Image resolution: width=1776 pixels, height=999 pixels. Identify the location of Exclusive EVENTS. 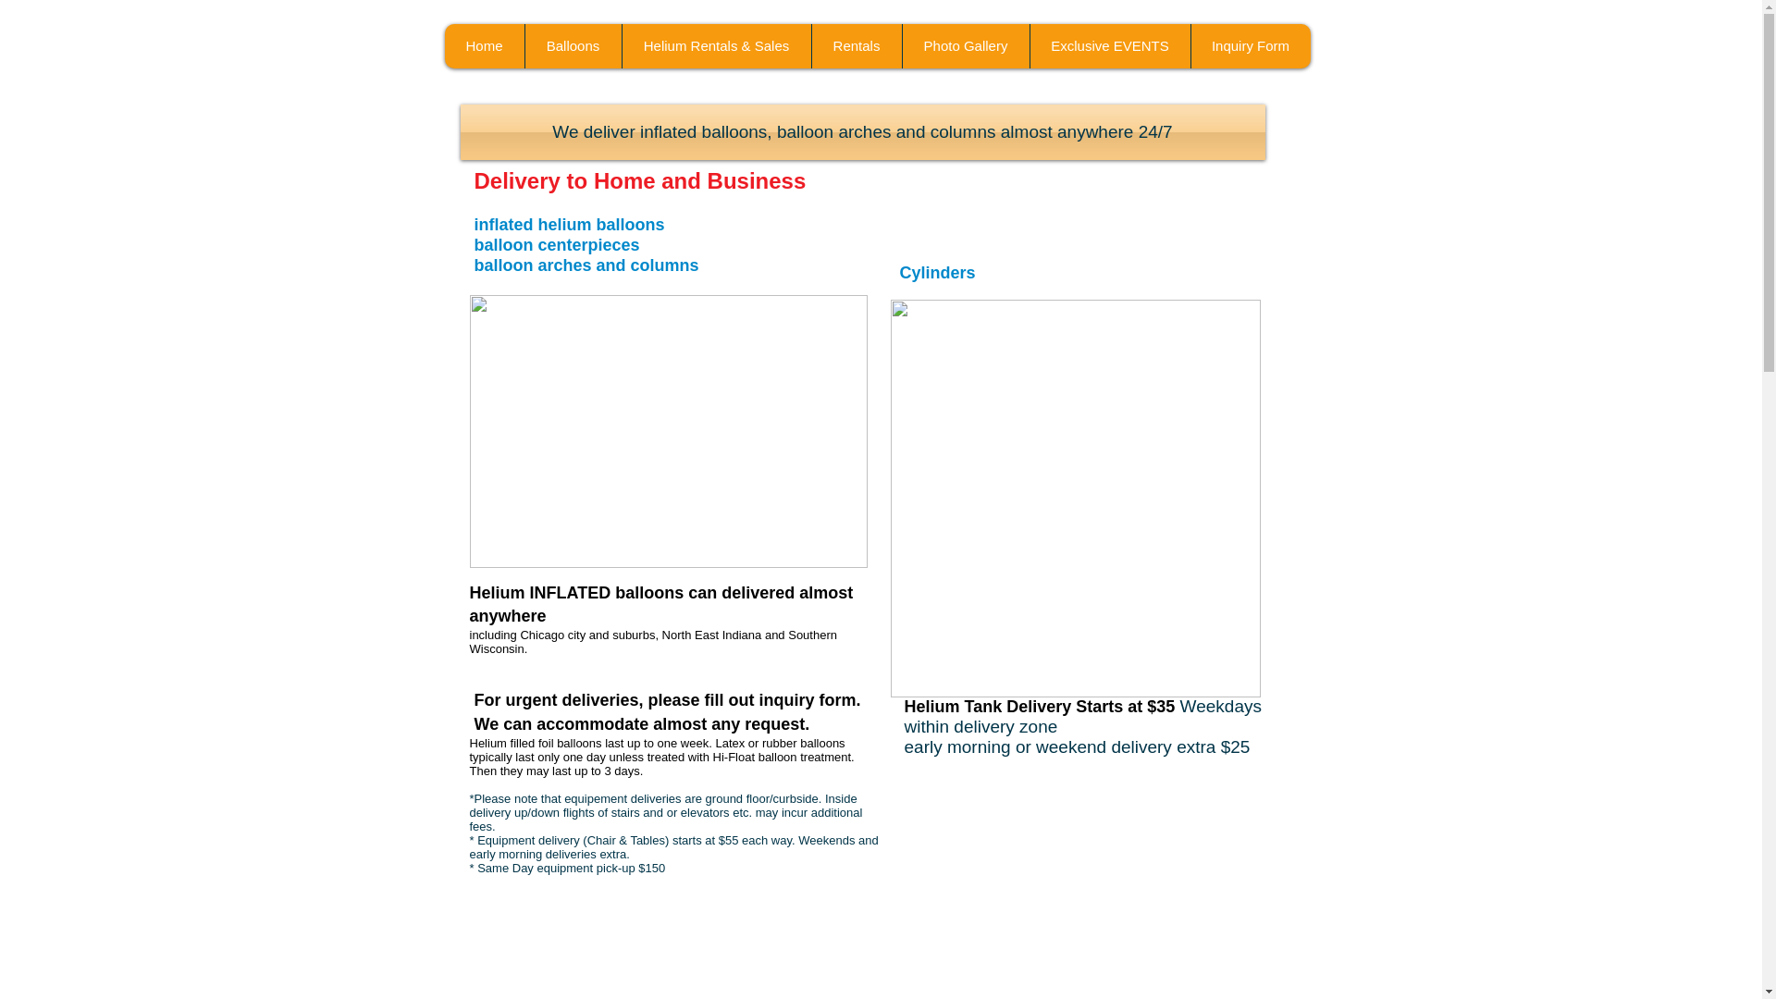
(1108, 46).